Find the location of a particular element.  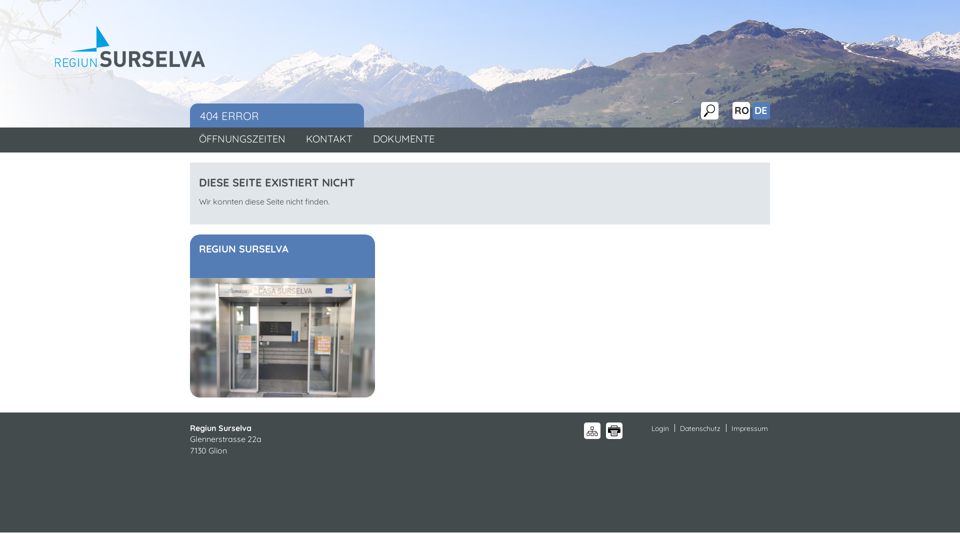

KONTAKT is located at coordinates (329, 139).